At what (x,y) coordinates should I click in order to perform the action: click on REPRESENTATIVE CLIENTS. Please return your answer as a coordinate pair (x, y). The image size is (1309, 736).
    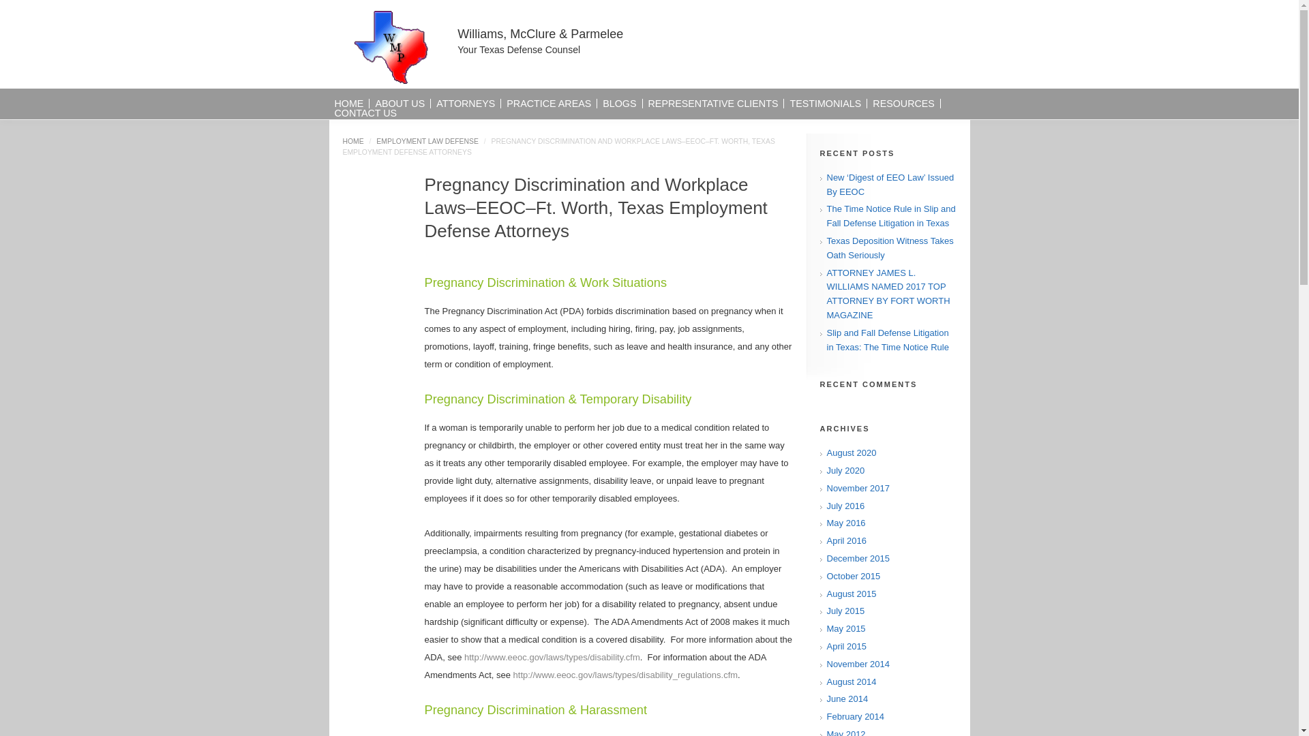
    Looking at the image, I should click on (713, 103).